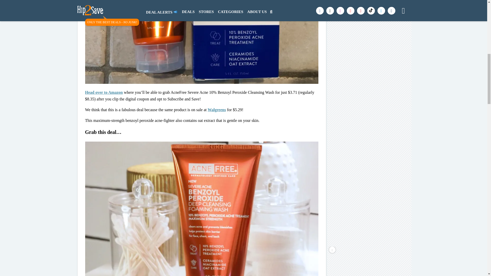 The image size is (491, 276). What do you see at coordinates (104, 93) in the screenshot?
I see `Head over to Amazon` at bounding box center [104, 93].